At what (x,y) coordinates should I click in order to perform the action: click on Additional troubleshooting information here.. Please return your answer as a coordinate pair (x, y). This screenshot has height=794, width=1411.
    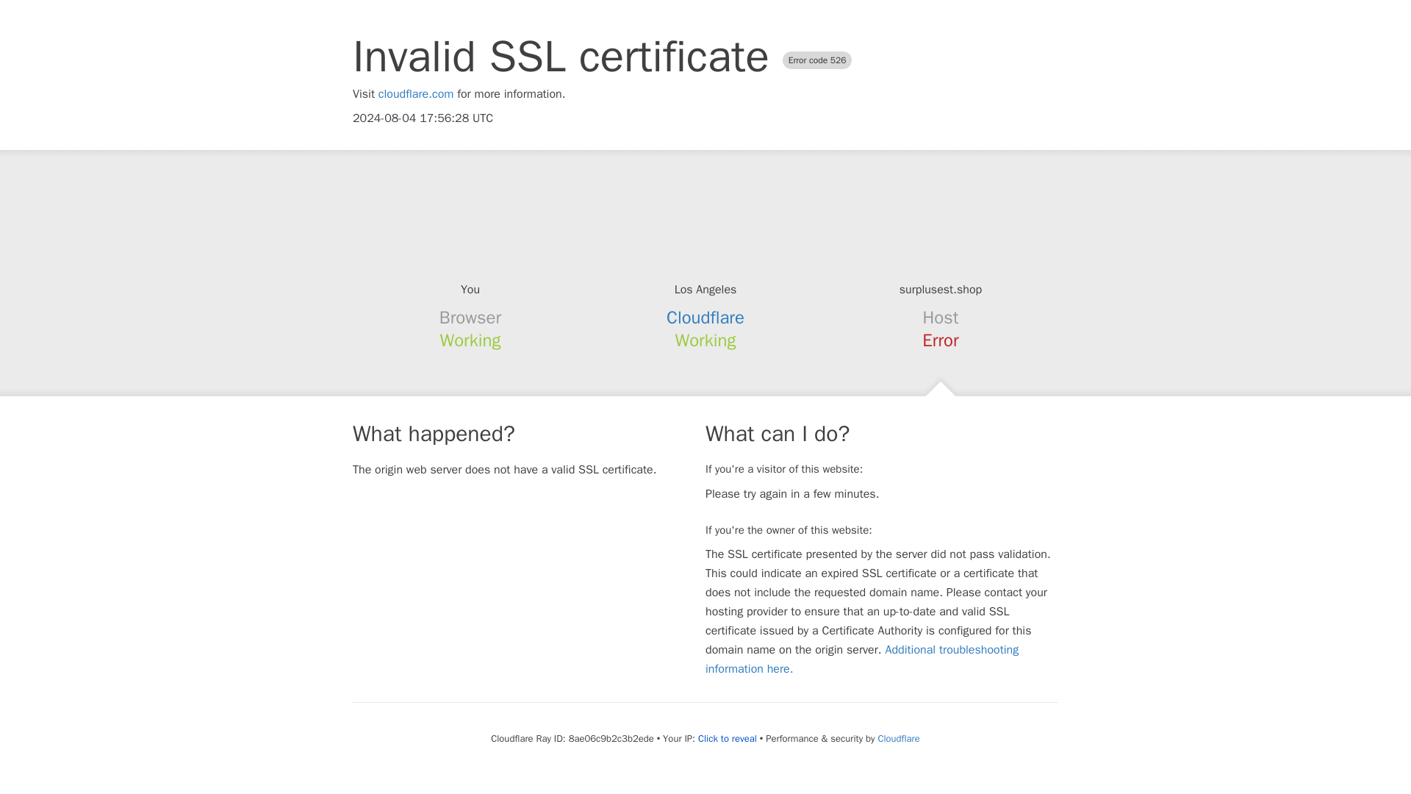
    Looking at the image, I should click on (862, 659).